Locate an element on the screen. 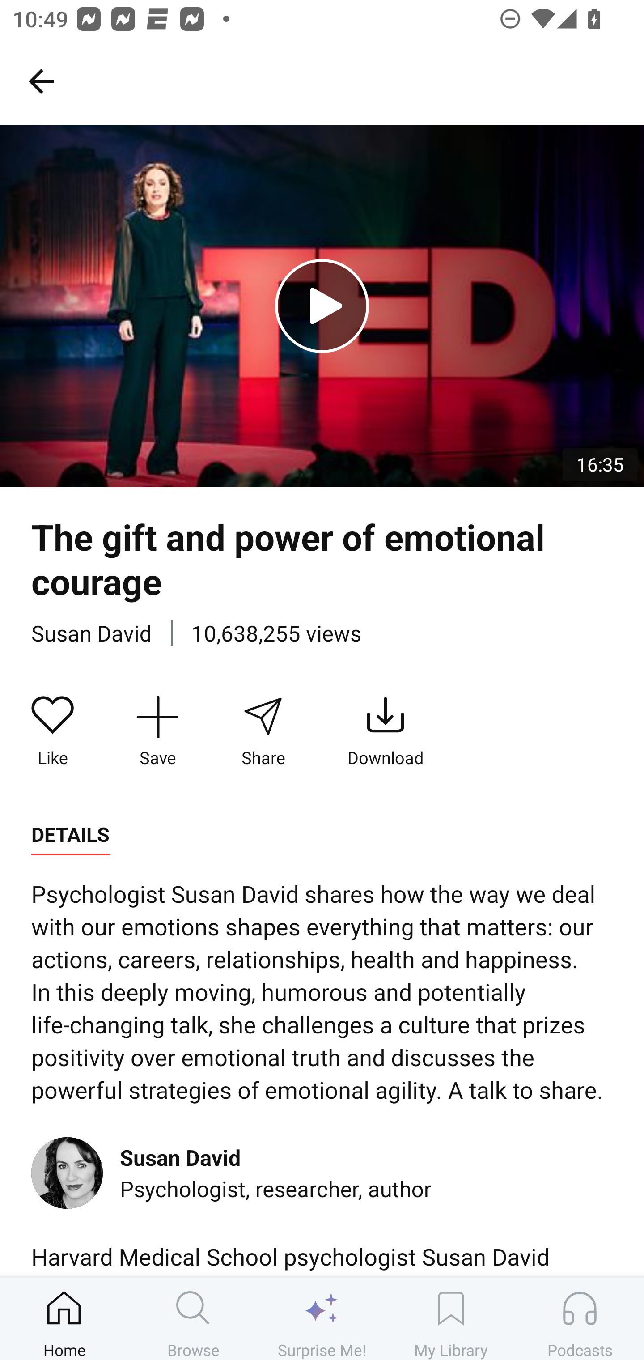 This screenshot has height=1360, width=644. Like is located at coordinates (53, 731).